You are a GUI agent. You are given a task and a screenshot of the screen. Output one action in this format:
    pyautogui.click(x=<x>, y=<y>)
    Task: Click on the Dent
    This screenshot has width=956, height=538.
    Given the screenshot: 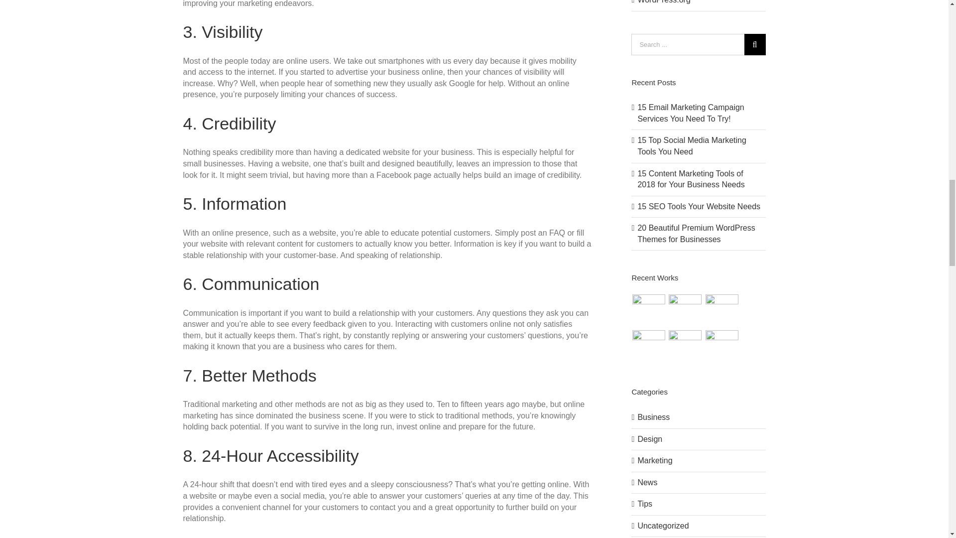 What is the action you would take?
    pyautogui.click(x=685, y=310)
    